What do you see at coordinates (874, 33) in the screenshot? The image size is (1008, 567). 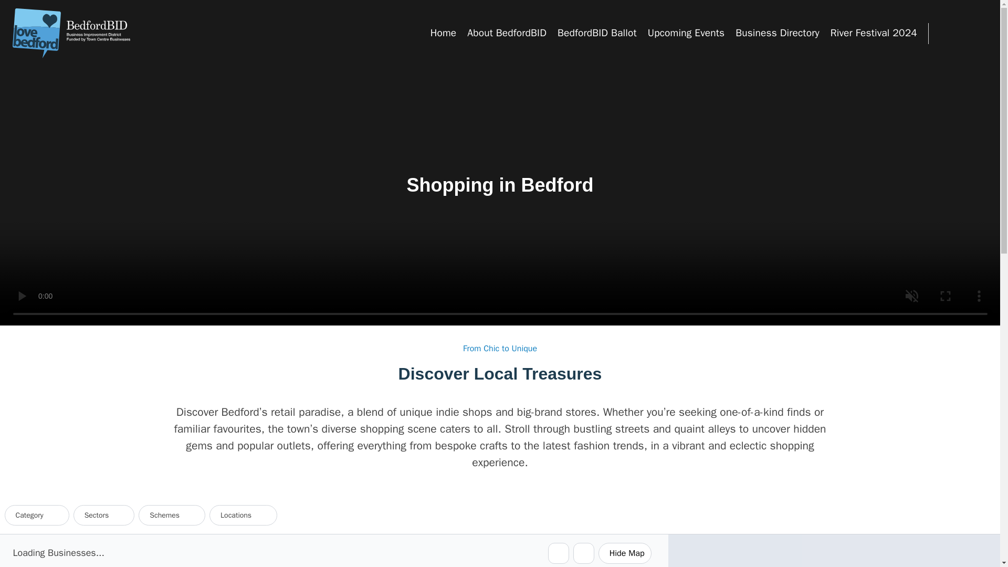 I see `River Festival 2024` at bounding box center [874, 33].